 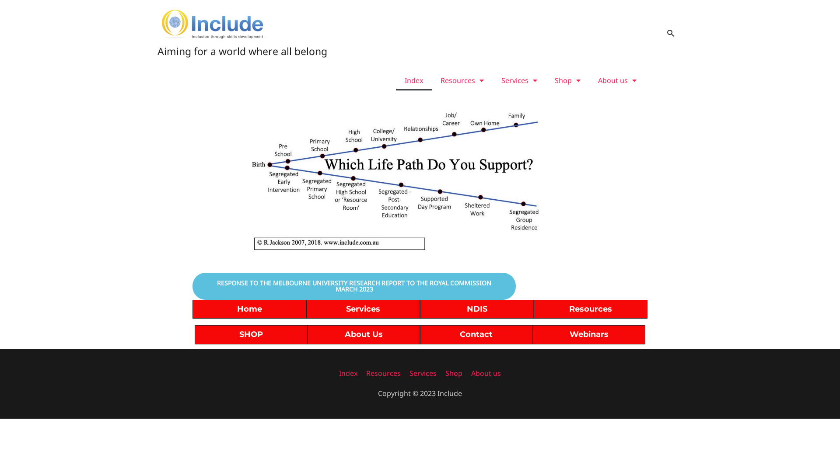 What do you see at coordinates (477, 309) in the screenshot?
I see `NDIS` at bounding box center [477, 309].